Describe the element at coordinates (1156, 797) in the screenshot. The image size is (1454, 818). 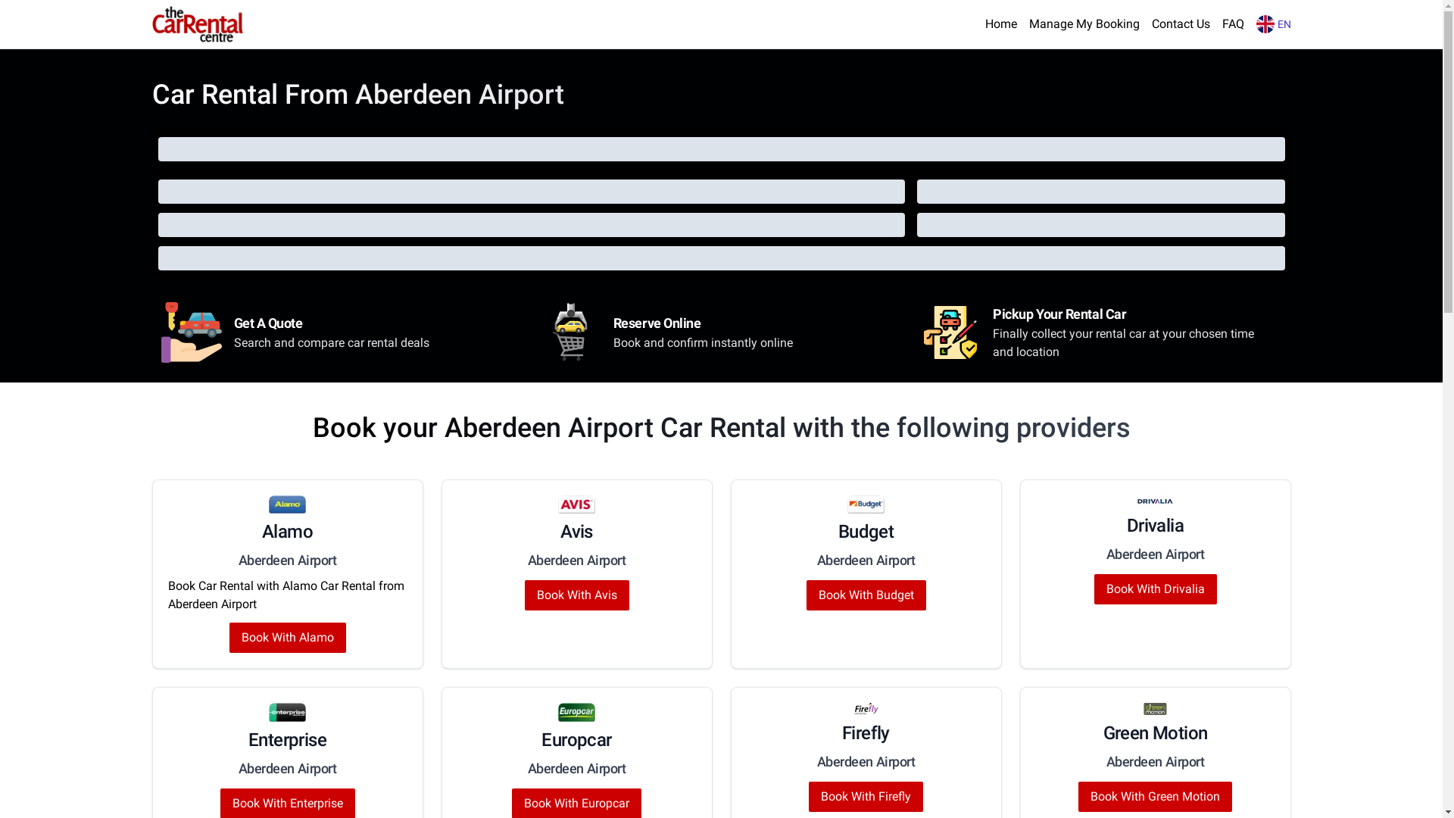
I see `Book With Green Motion` at that location.